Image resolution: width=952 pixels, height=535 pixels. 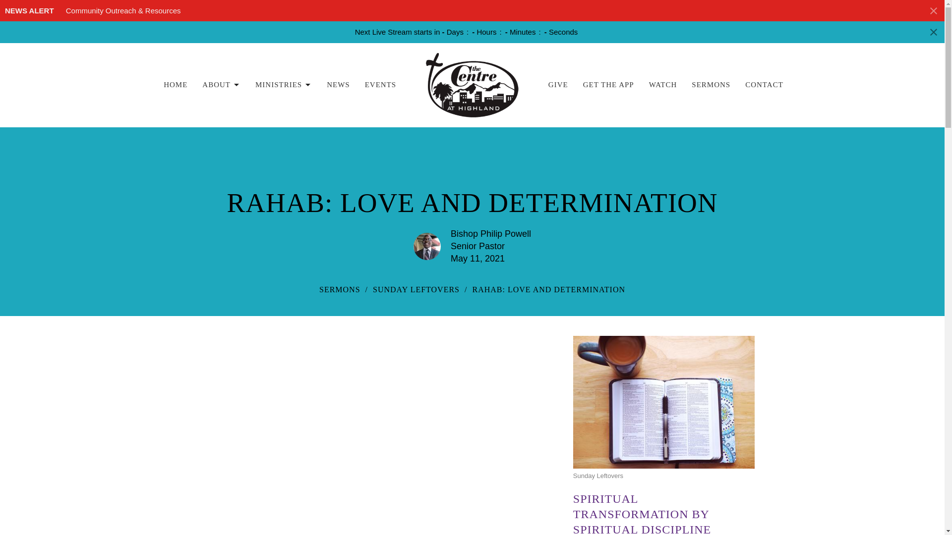 I want to click on ABOUT, so click(x=221, y=85).